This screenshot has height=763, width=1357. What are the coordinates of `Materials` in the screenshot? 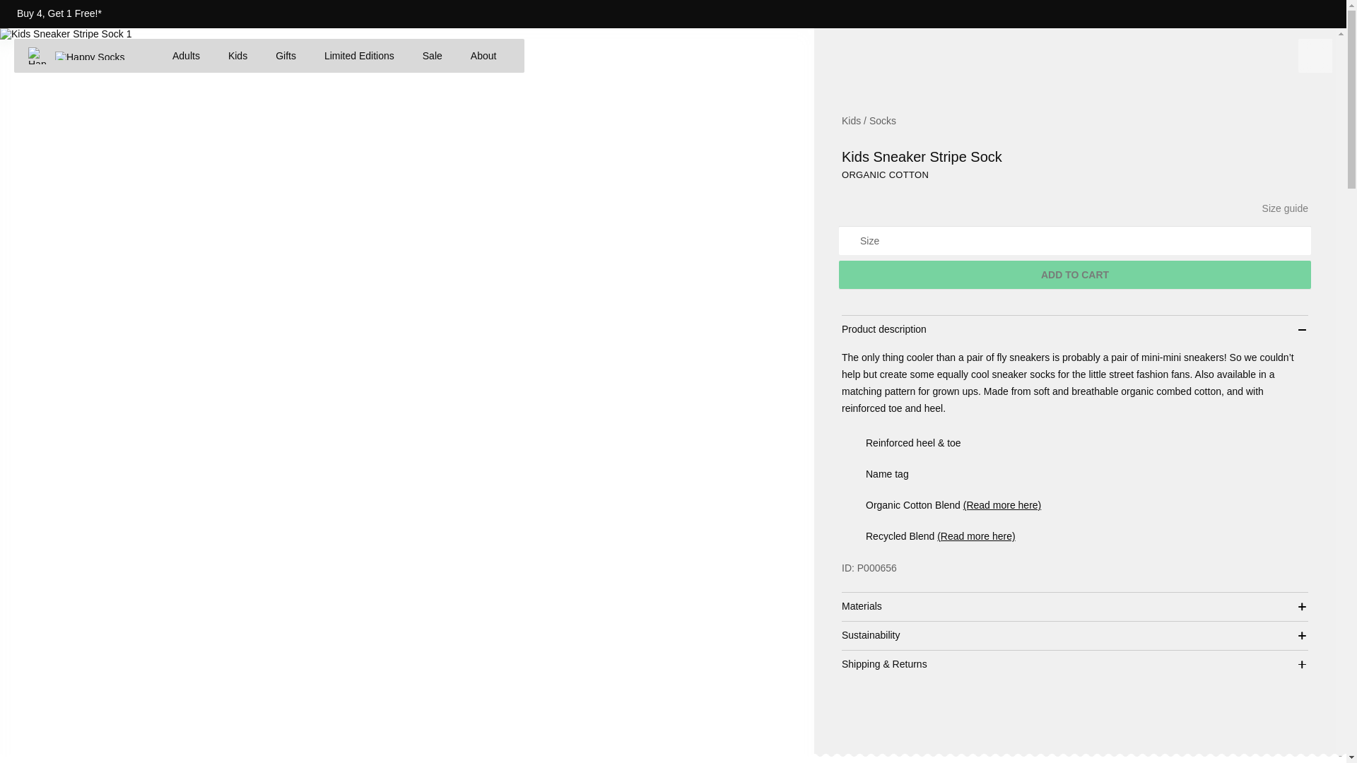 It's located at (1074, 607).